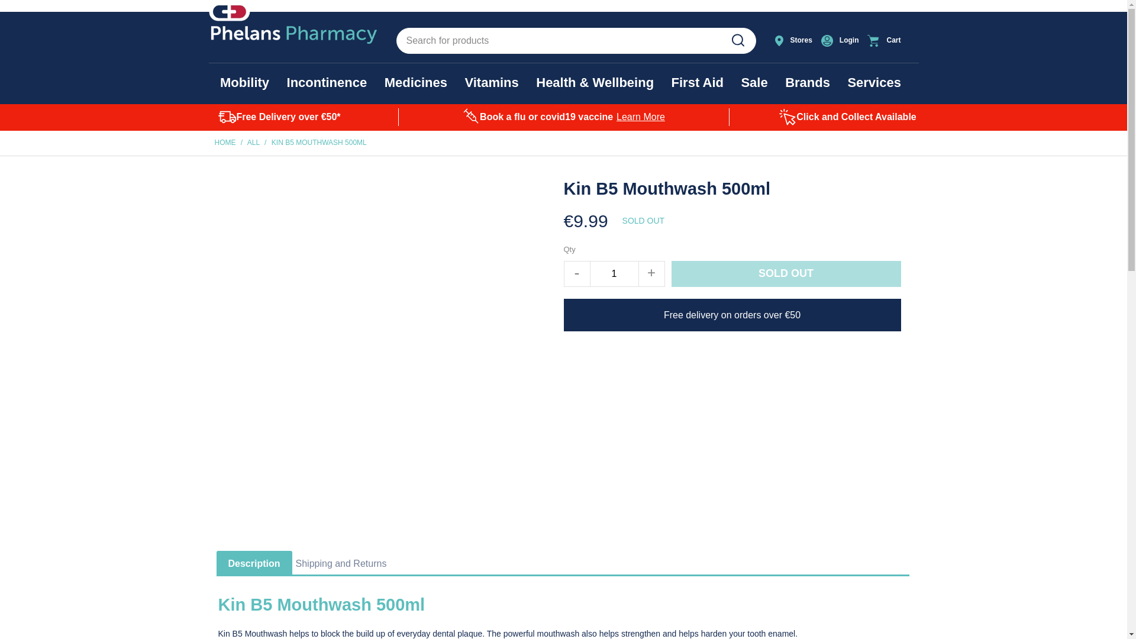 This screenshot has height=639, width=1136. Describe the element at coordinates (794, 40) in the screenshot. I see `Stores` at that location.